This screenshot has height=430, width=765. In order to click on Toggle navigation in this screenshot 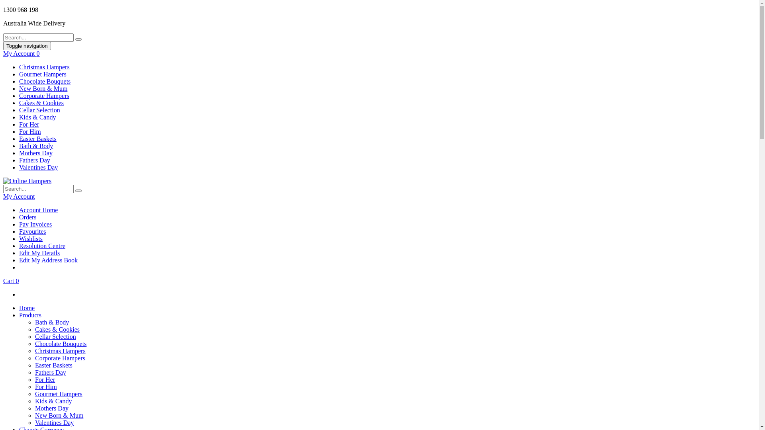, I will do `click(27, 46)`.